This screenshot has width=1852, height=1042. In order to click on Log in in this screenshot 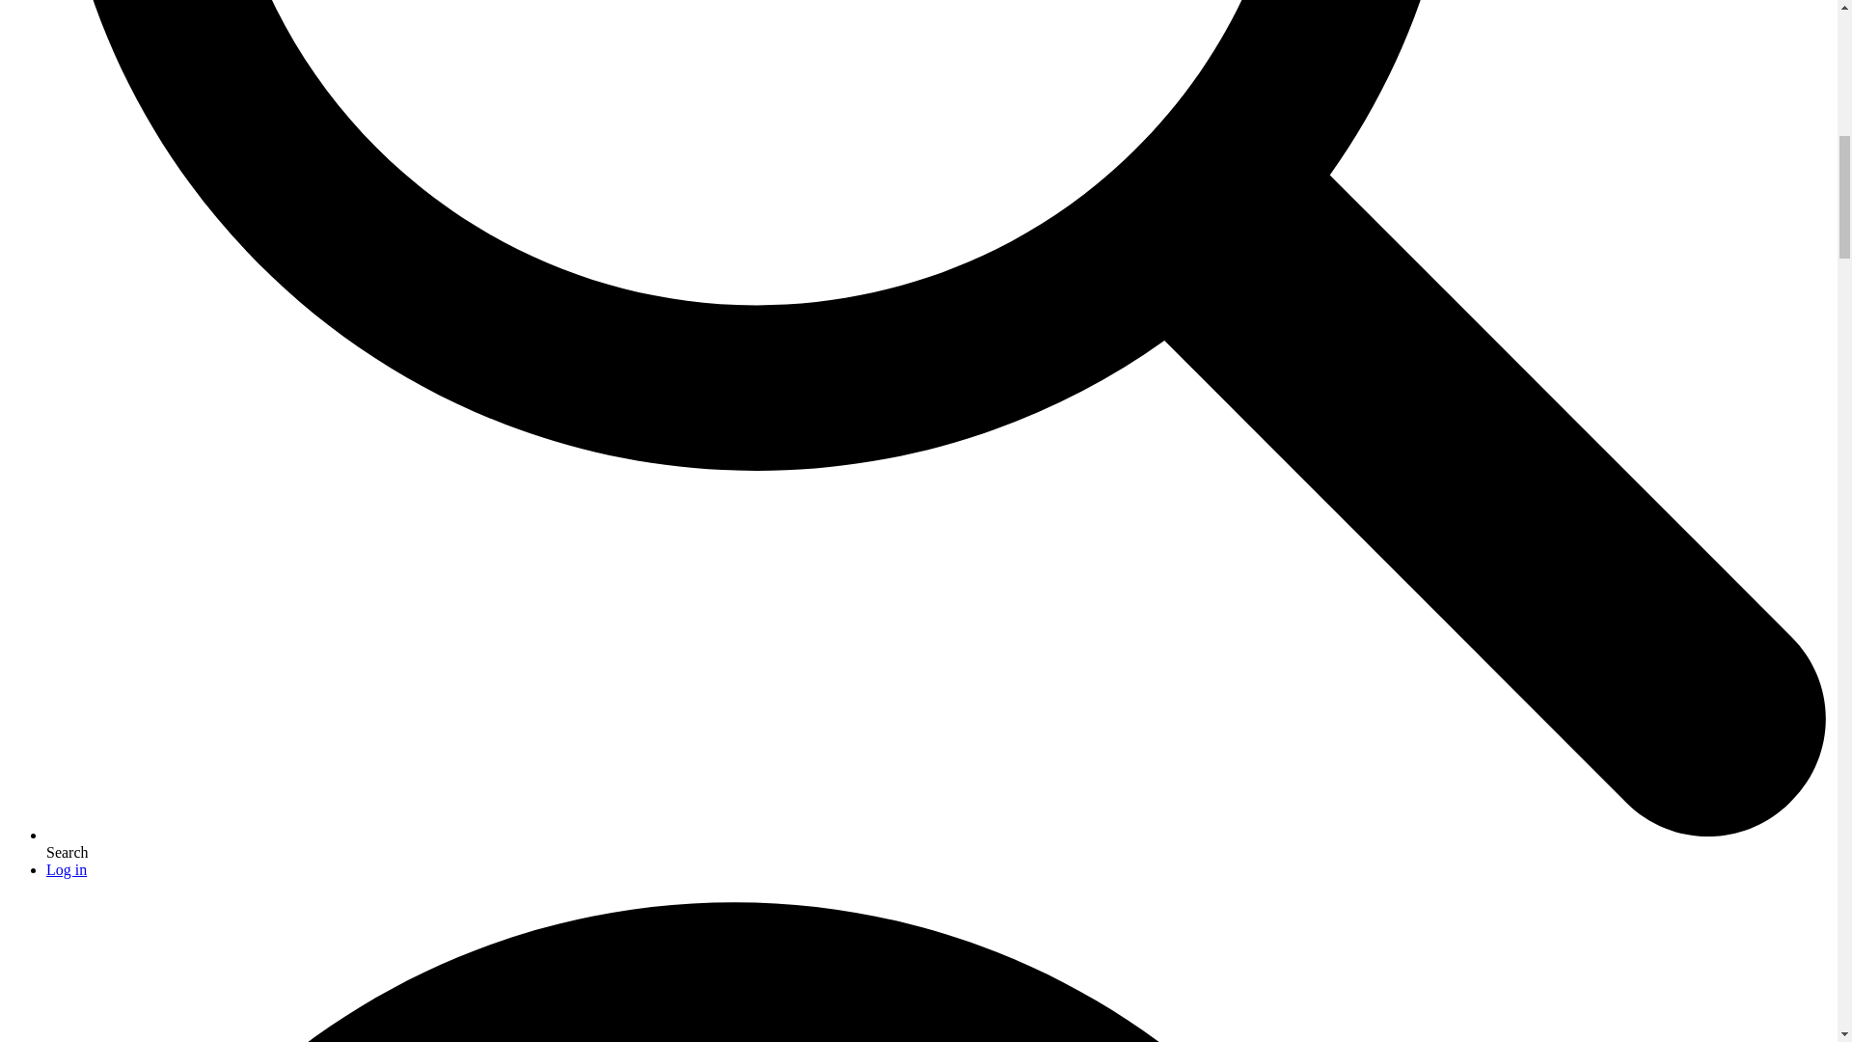, I will do `click(67, 870)`.